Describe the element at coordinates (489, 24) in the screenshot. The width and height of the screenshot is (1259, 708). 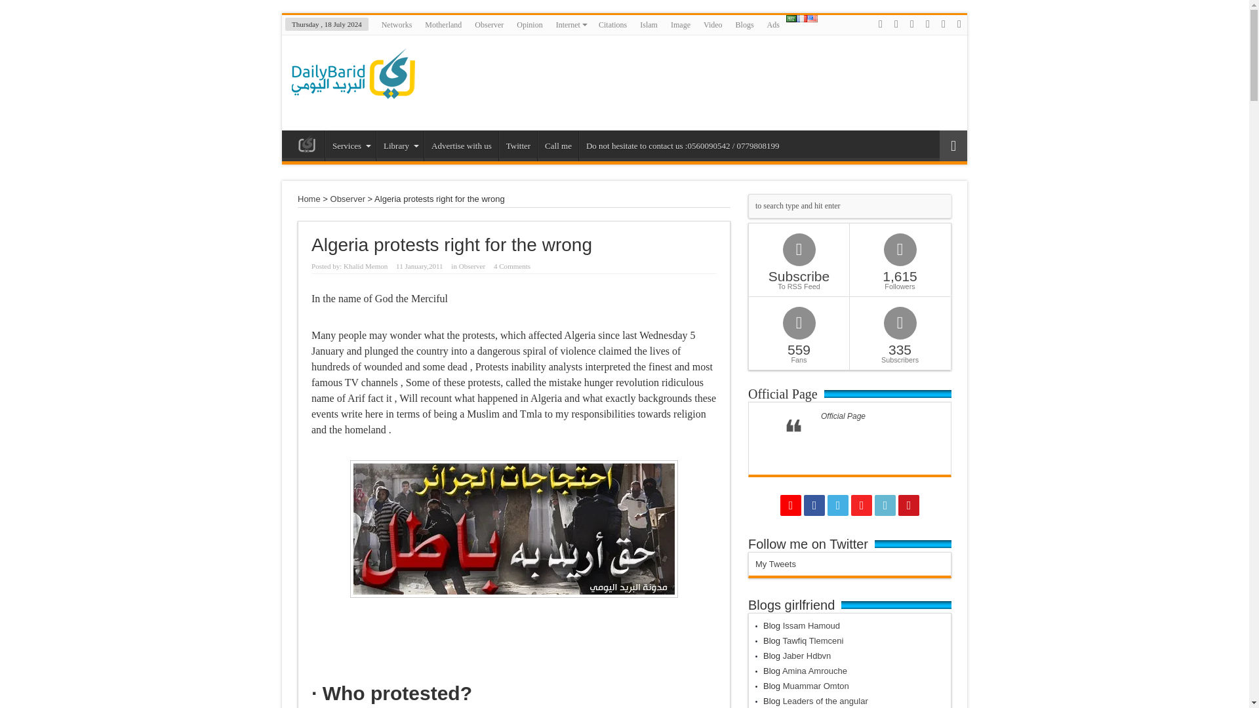
I see `Observer` at that location.